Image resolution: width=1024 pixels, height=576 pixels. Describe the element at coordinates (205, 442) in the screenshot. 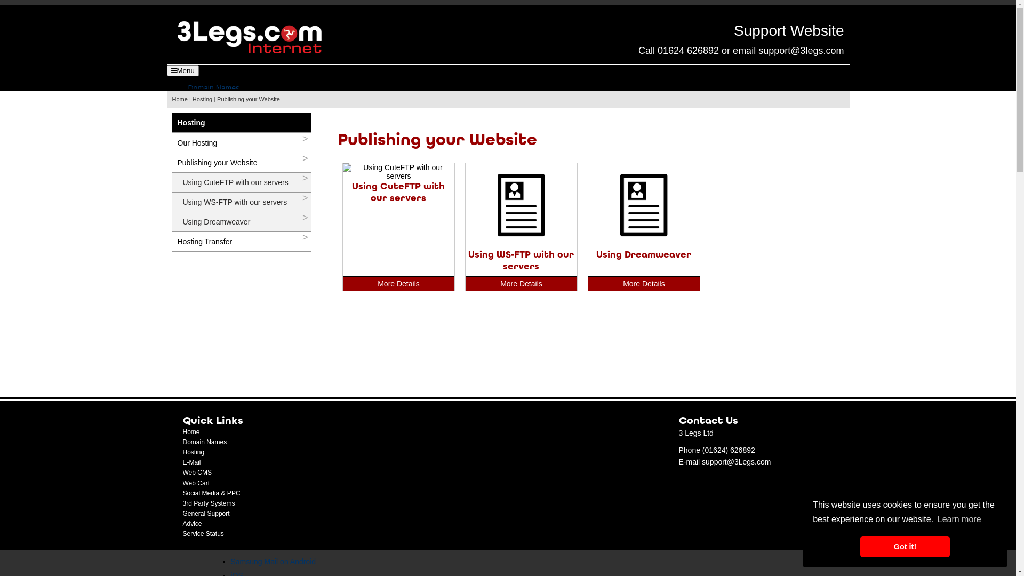

I see `Domain Names` at that location.